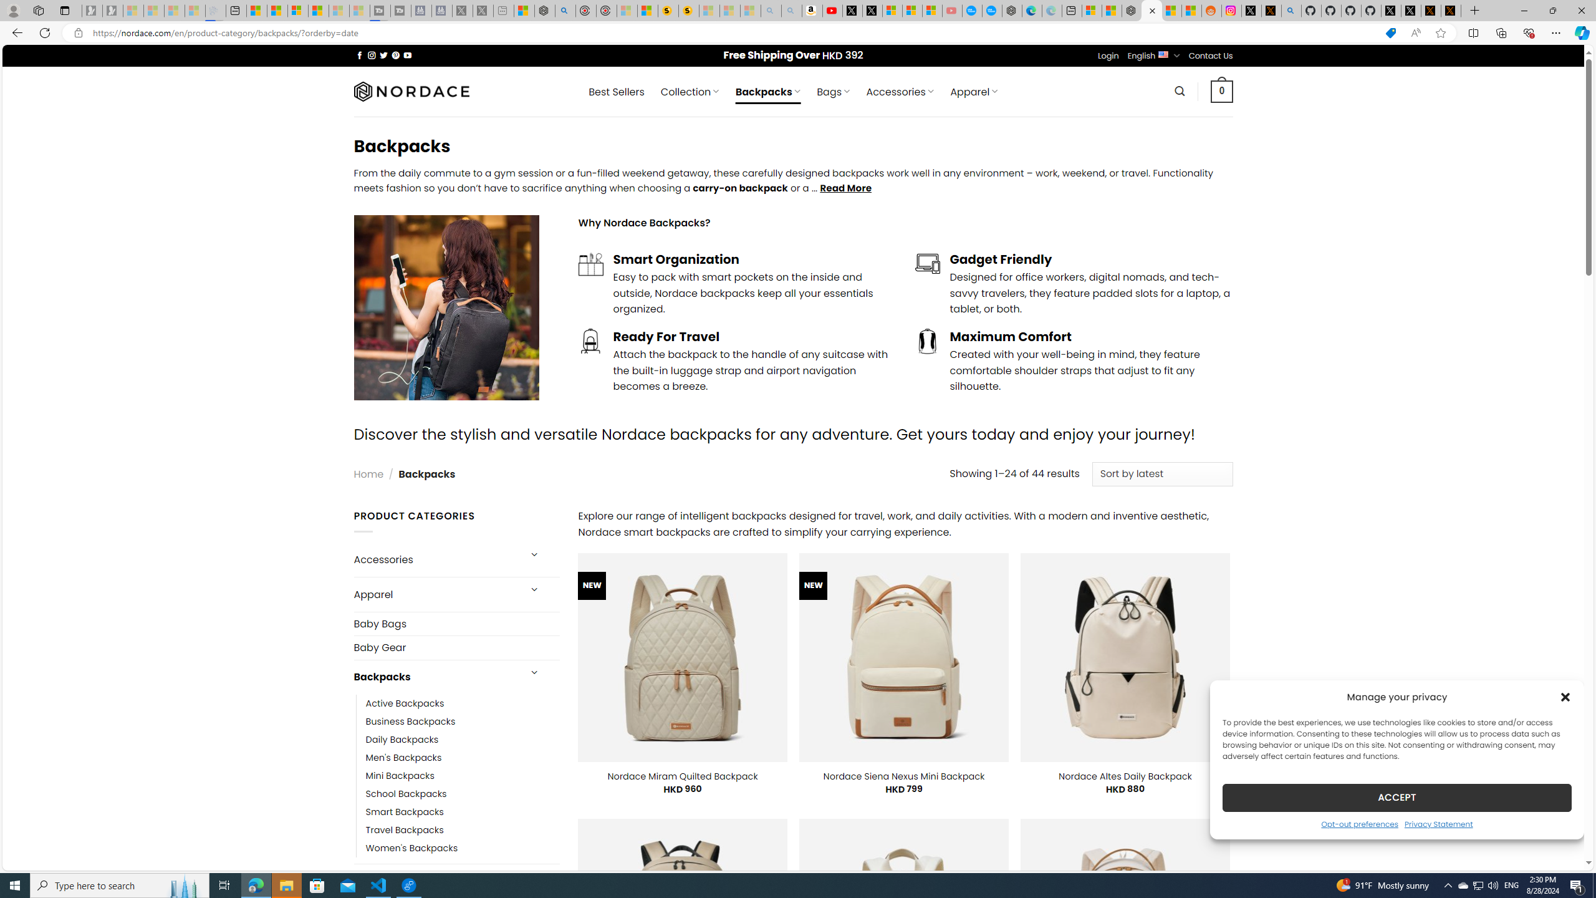 The image size is (1596, 898). I want to click on Nordace Miram Quilted Backpack, so click(682, 776).